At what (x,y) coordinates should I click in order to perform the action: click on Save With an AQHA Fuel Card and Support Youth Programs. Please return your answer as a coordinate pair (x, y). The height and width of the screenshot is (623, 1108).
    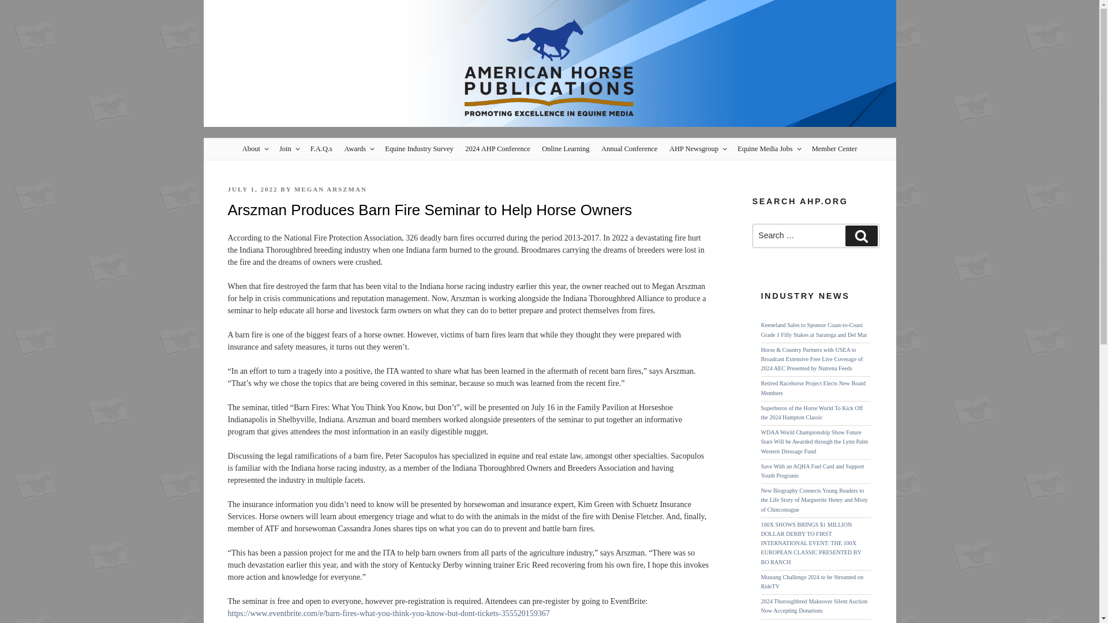
    Looking at the image, I should click on (812, 471).